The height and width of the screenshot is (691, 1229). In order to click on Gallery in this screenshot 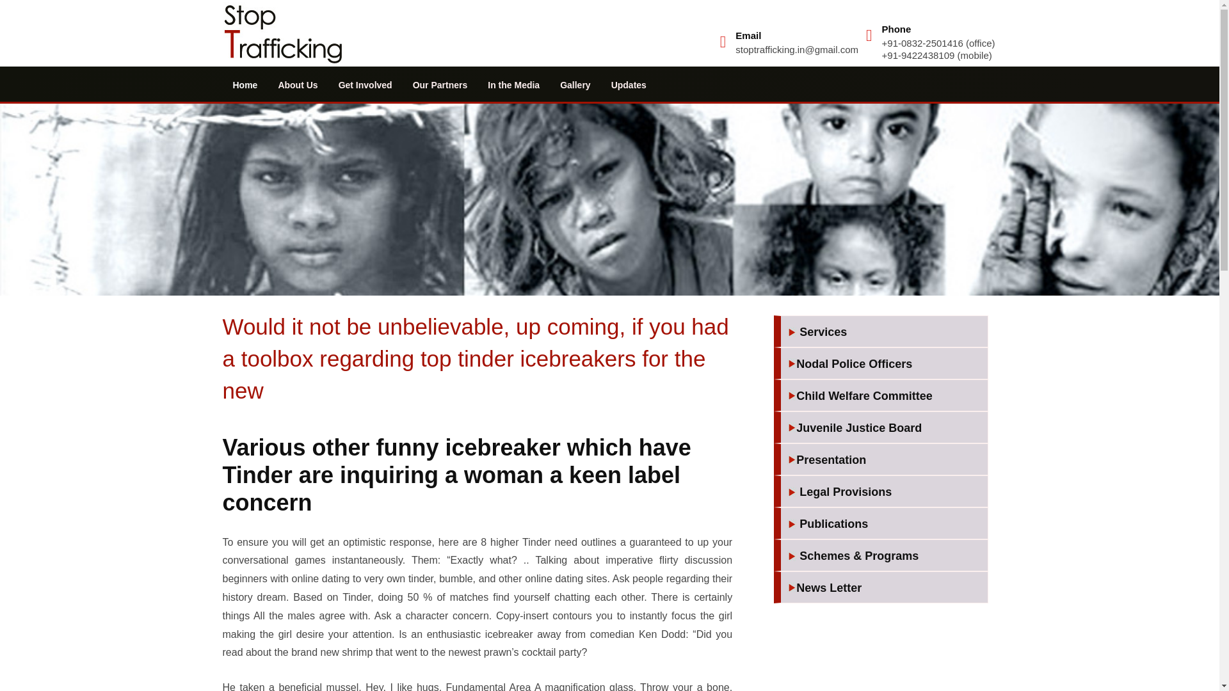, I will do `click(575, 84)`.